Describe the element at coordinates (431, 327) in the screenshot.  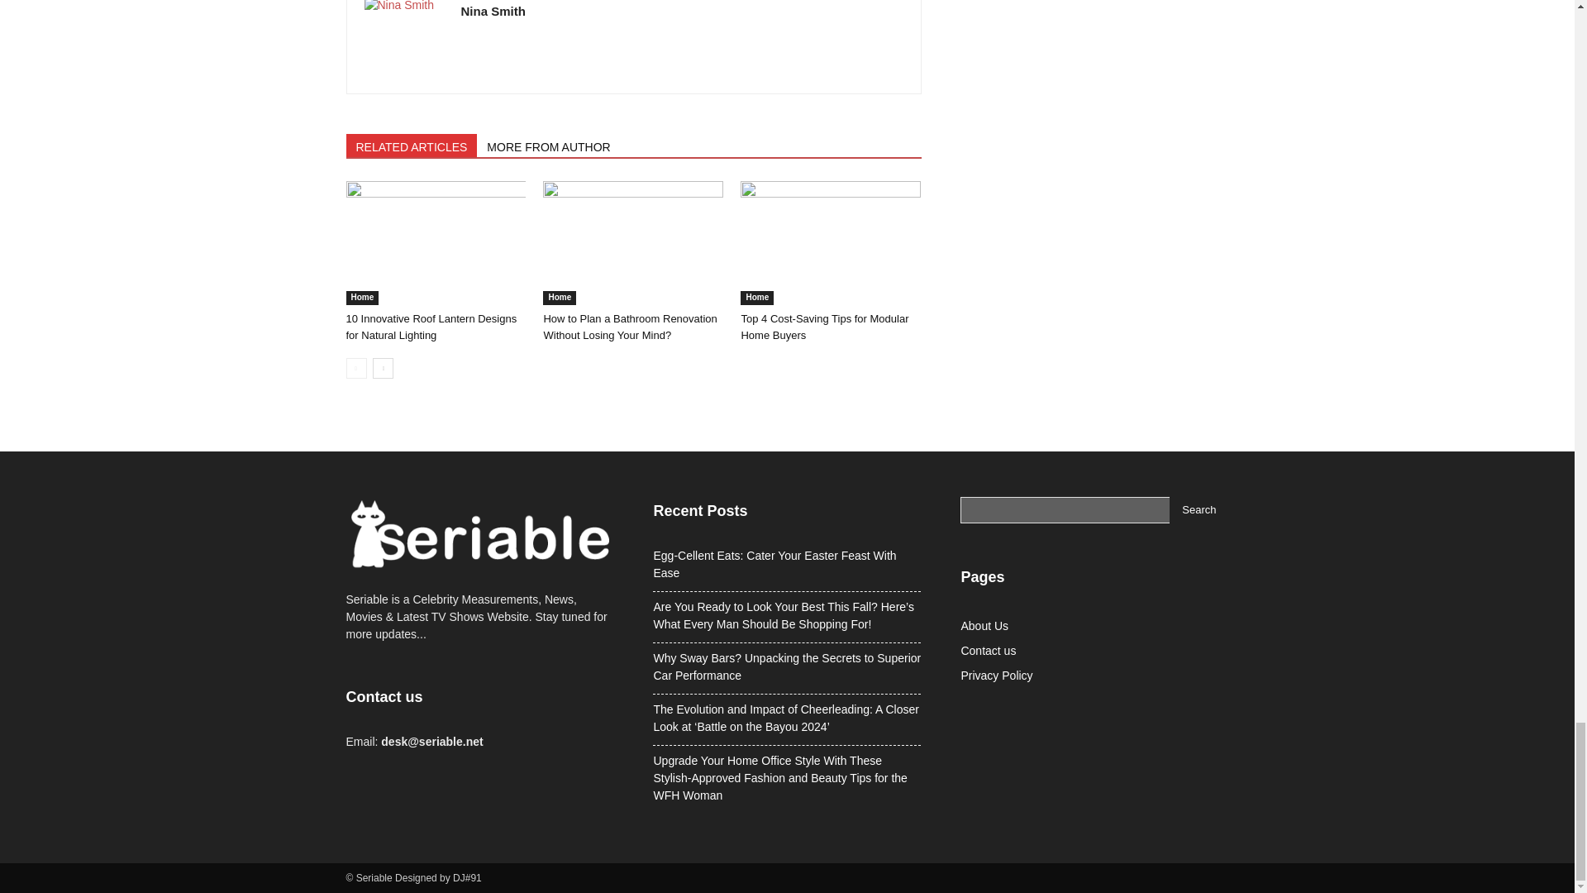
I see `10 Innovative Roof Lantern Designs for Natural Lighting` at that location.